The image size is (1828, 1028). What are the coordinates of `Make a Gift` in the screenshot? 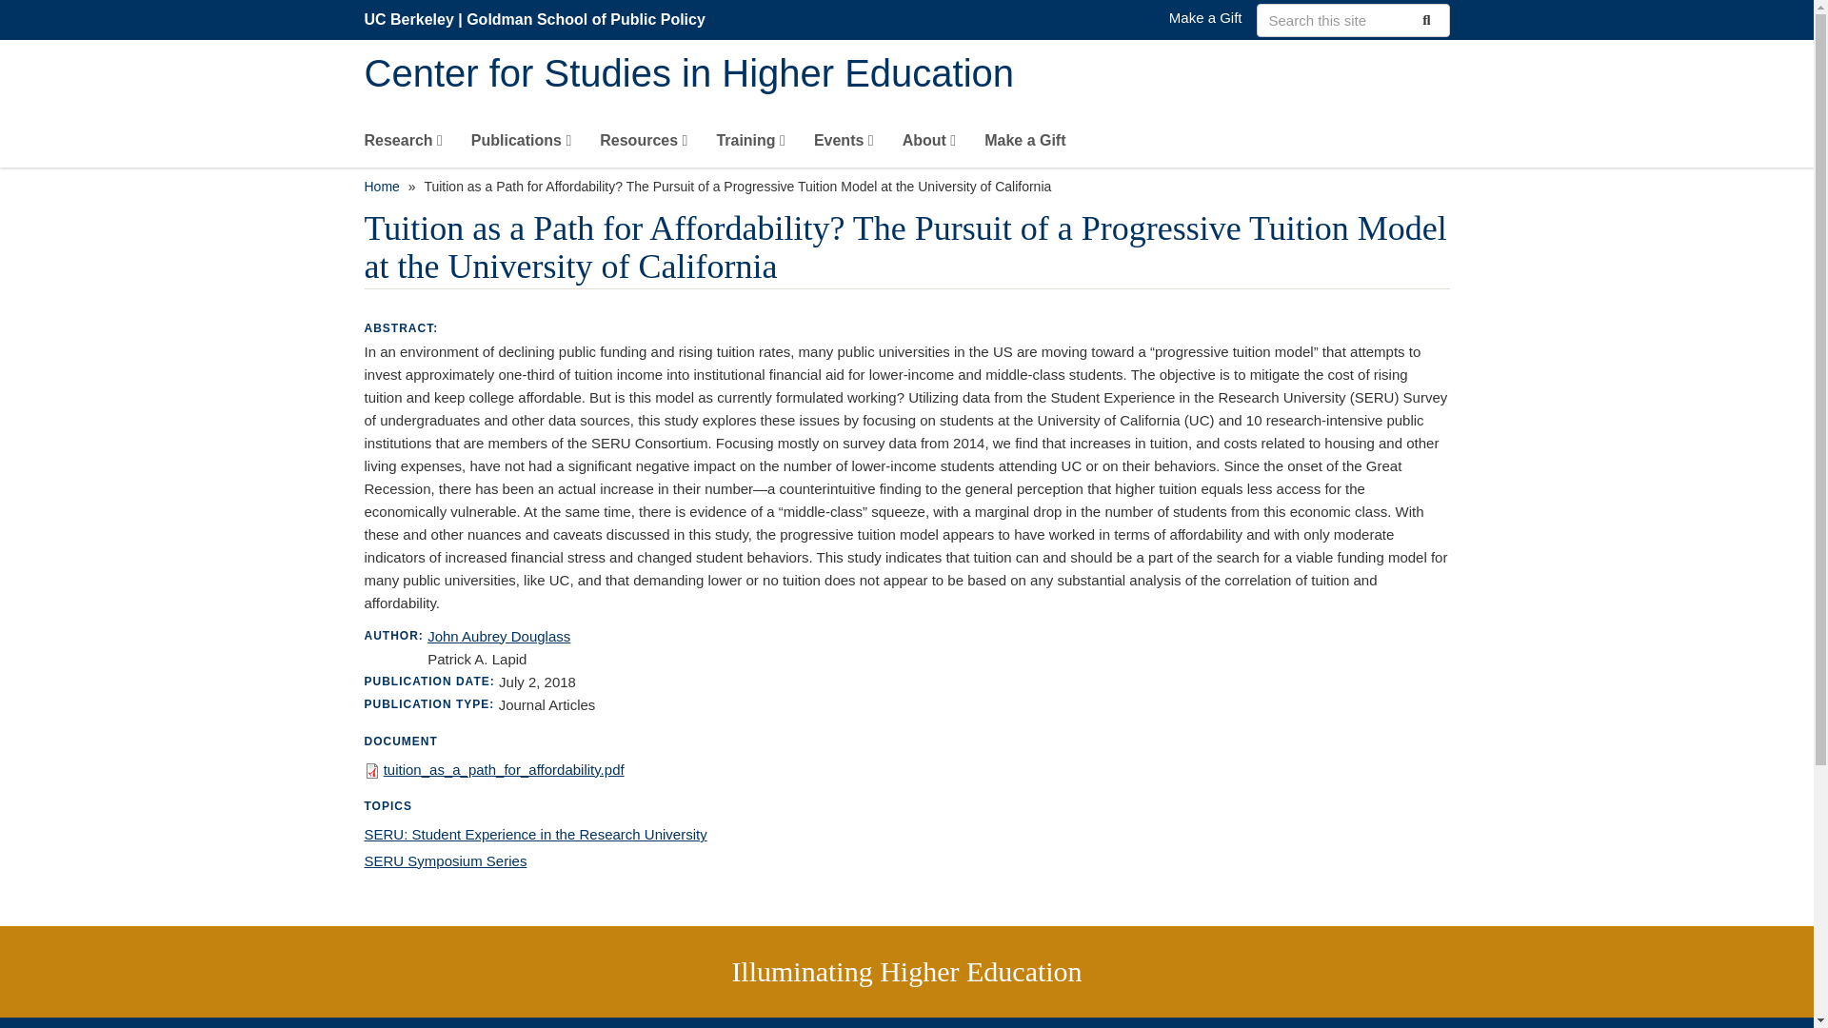 It's located at (1024, 145).